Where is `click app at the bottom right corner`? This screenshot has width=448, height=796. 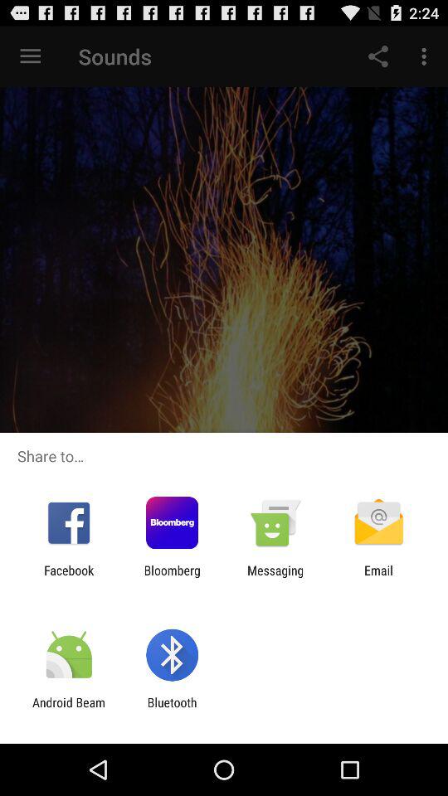 click app at the bottom right corner is located at coordinates (378, 577).